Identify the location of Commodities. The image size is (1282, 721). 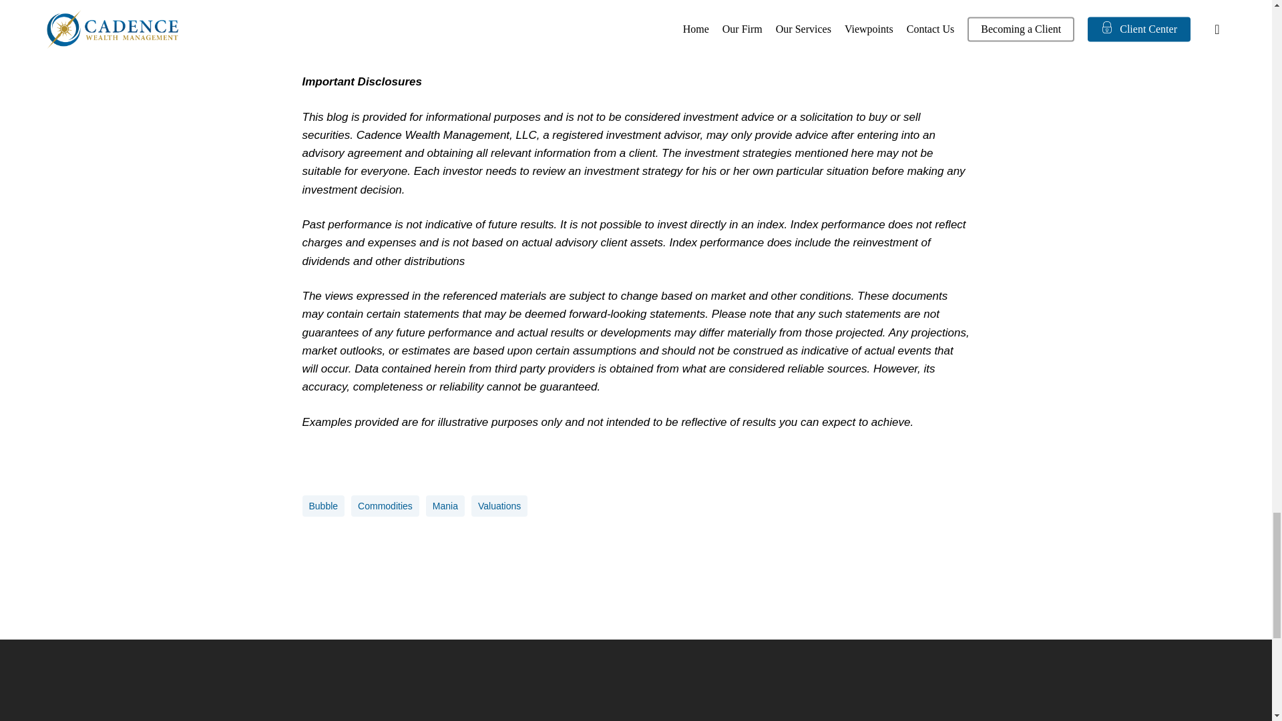
(385, 506).